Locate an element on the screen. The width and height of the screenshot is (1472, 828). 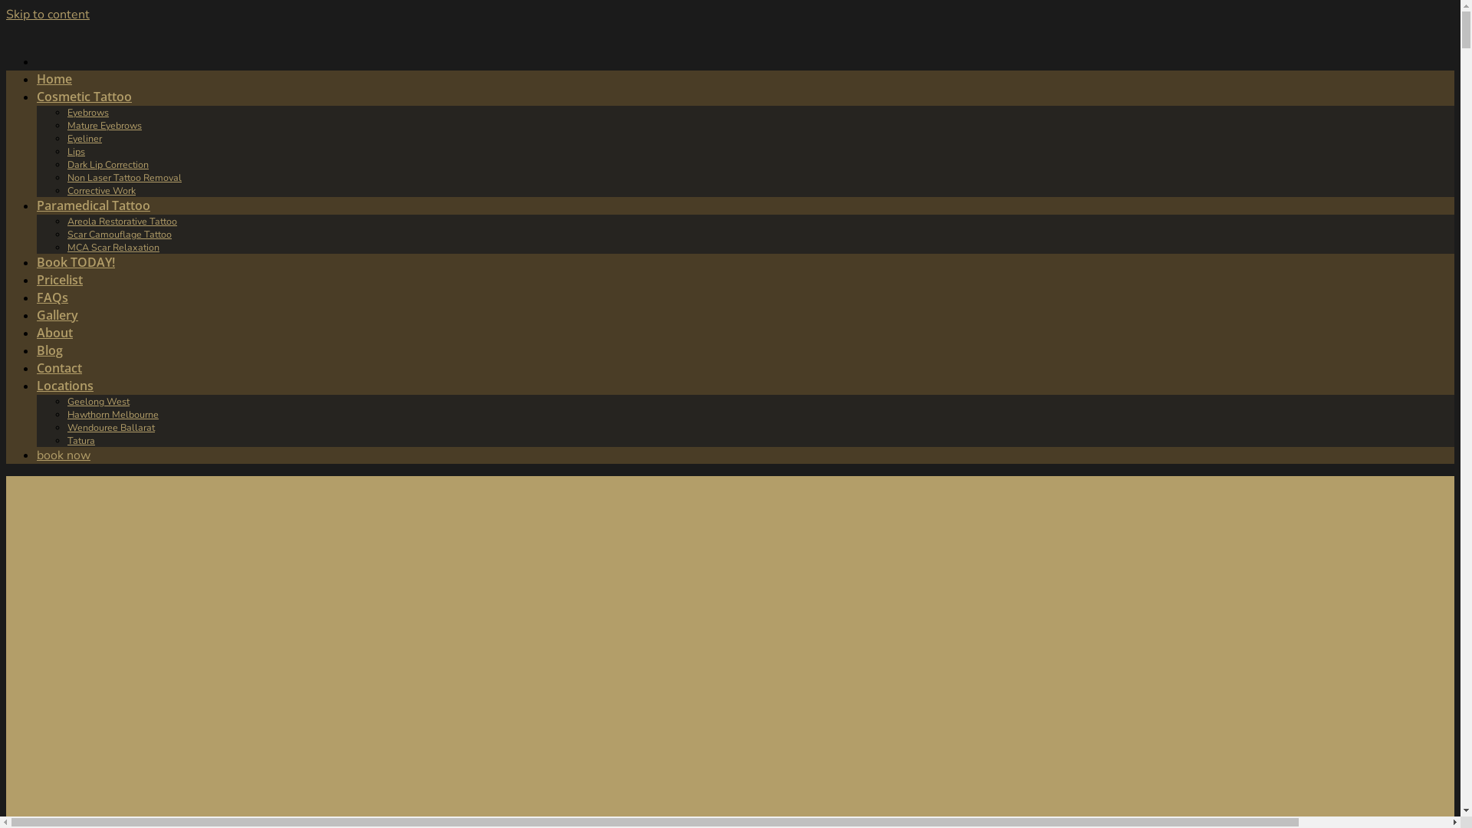
Cosmetic Tattoo is located at coordinates (84, 97).